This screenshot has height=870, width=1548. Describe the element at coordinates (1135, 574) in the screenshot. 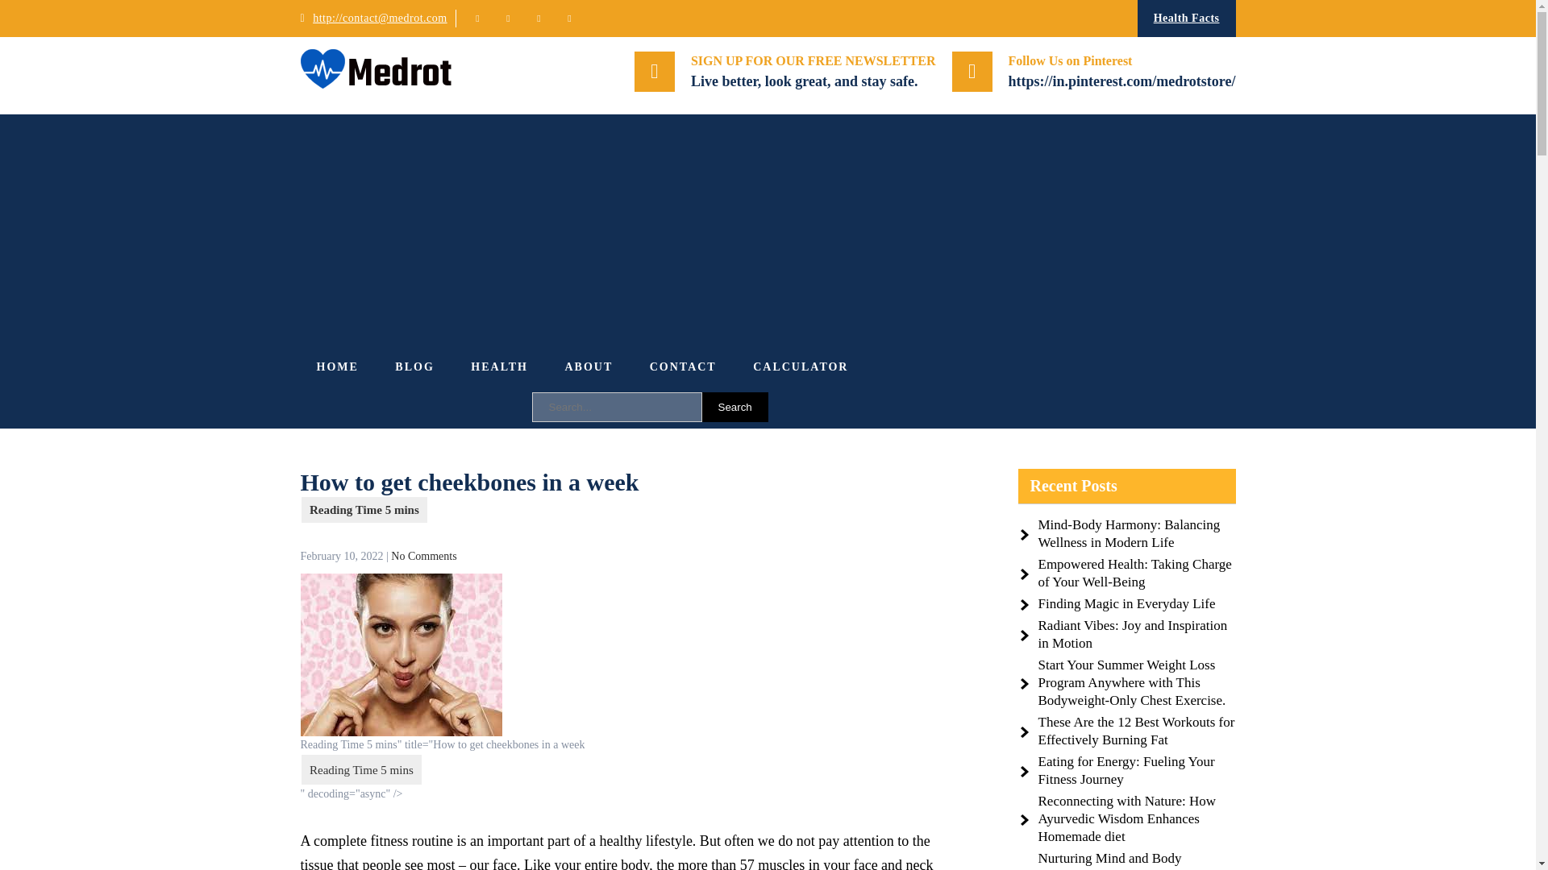

I see `Empowered Health: Taking Charge of Your Well-Being` at that location.